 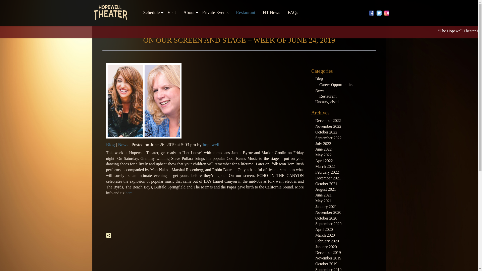 What do you see at coordinates (129, 193) in the screenshot?
I see `here` at bounding box center [129, 193].